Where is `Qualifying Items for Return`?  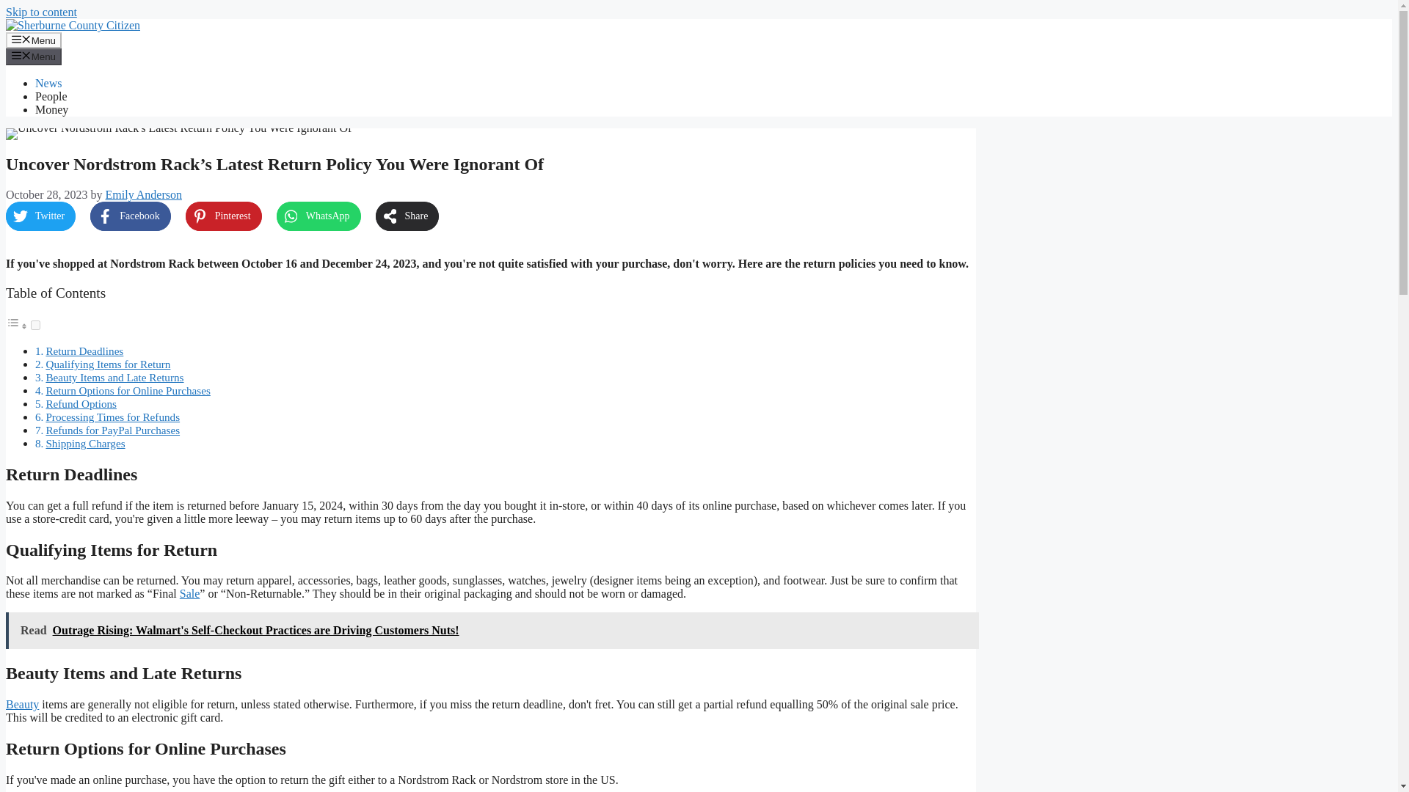 Qualifying Items for Return is located at coordinates (107, 364).